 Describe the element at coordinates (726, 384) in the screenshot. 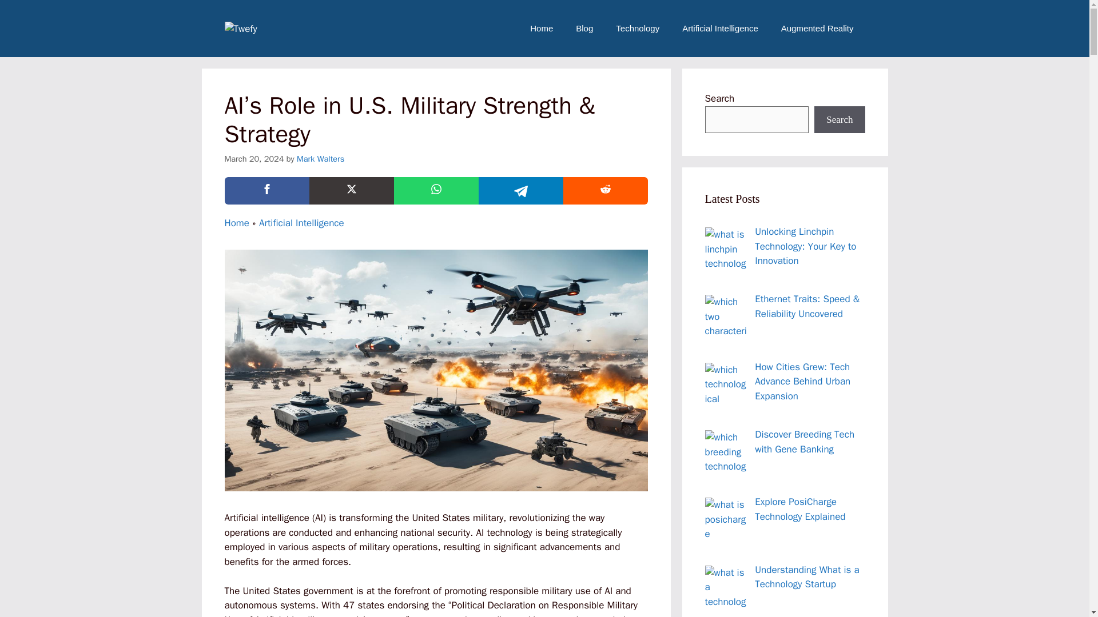

I see `How Cities Grew: Tech Advance Behind Urban Expansion 4` at that location.